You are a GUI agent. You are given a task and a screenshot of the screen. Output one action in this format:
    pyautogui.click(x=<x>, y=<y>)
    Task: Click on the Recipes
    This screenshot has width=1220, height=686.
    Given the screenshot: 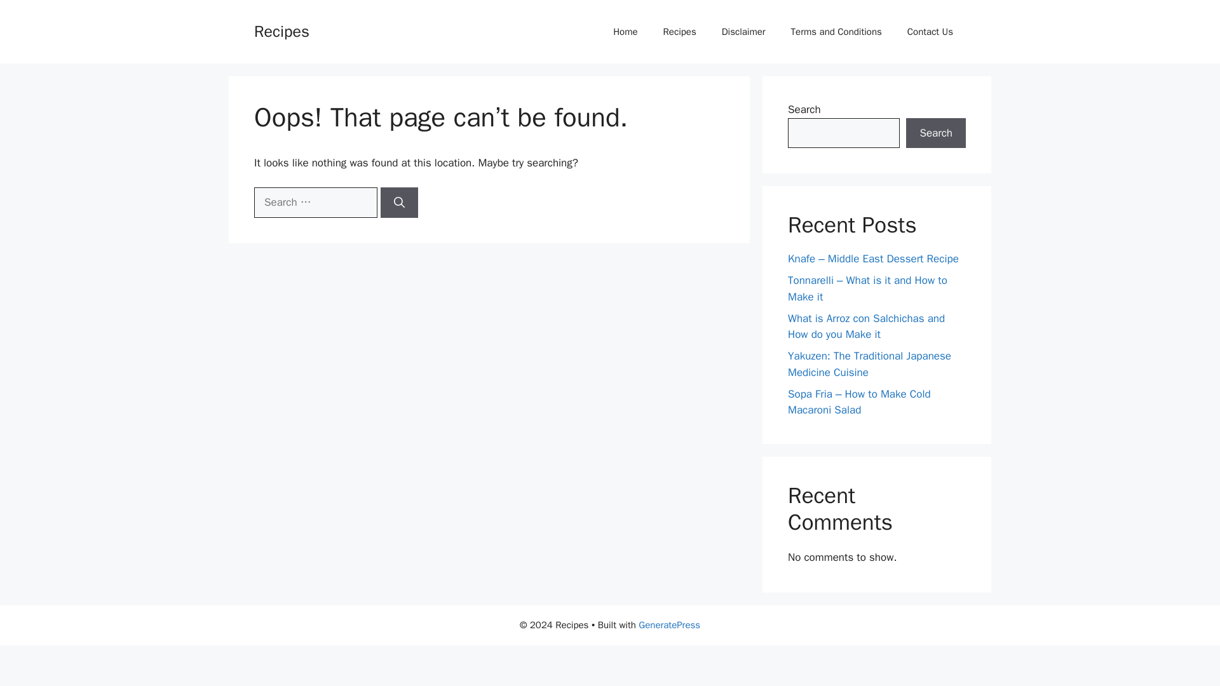 What is the action you would take?
    pyautogui.click(x=281, y=30)
    